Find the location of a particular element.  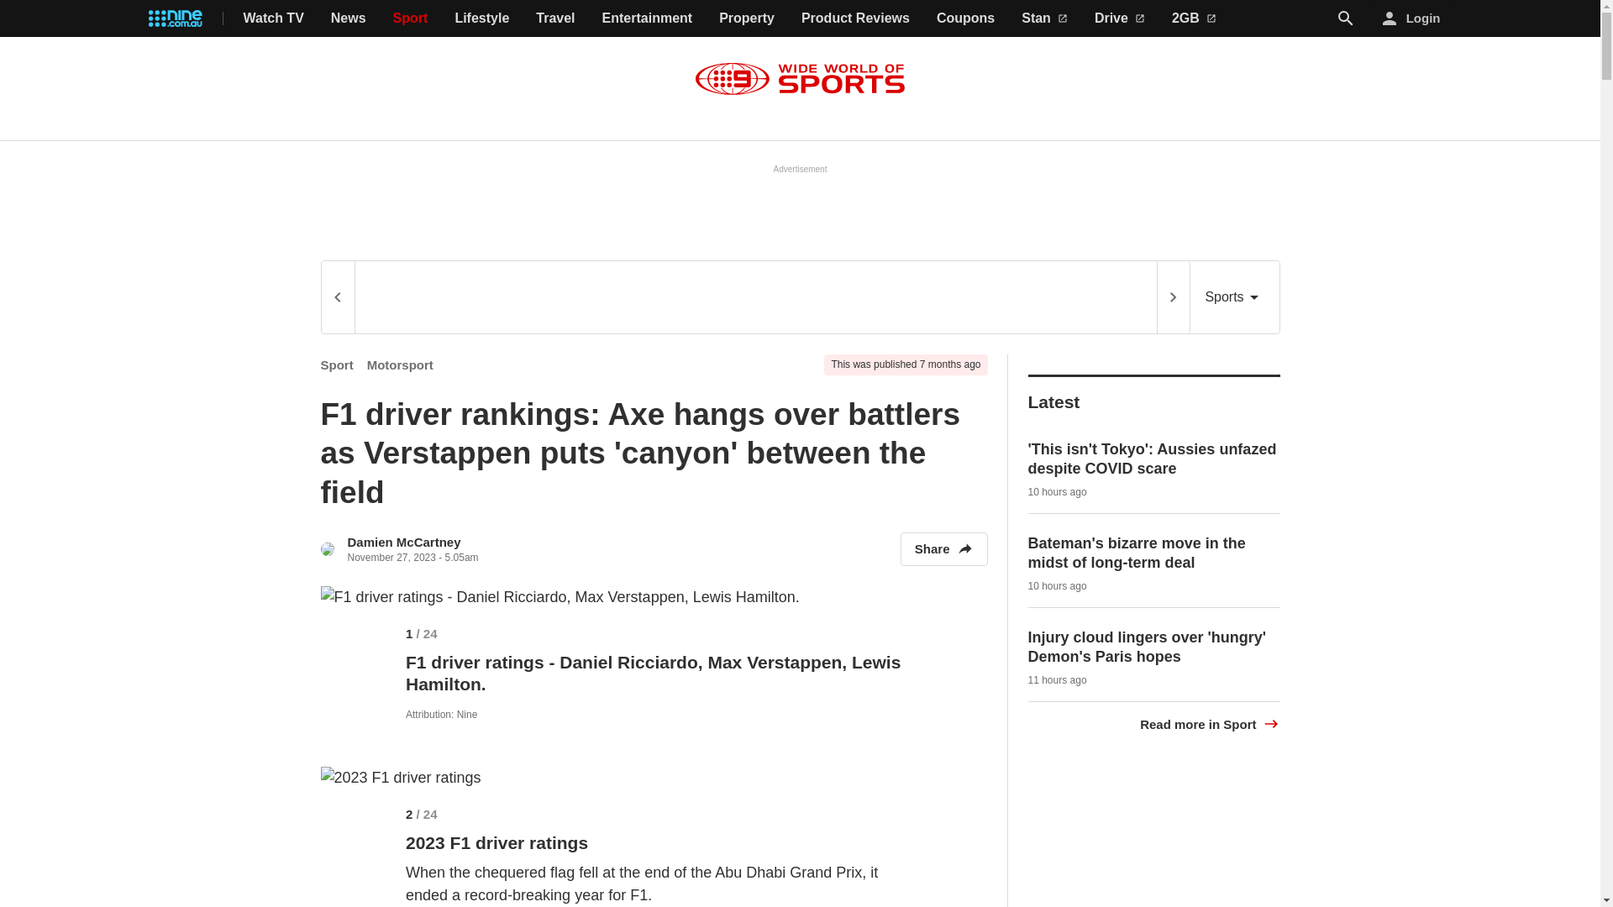

Stan is located at coordinates (1044, 18).